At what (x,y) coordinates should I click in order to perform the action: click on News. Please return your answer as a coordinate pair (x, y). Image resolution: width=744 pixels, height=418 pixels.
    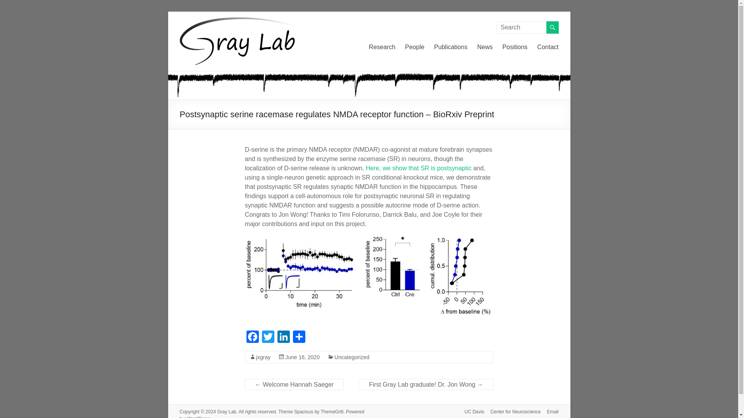
    Looking at the image, I should click on (484, 47).